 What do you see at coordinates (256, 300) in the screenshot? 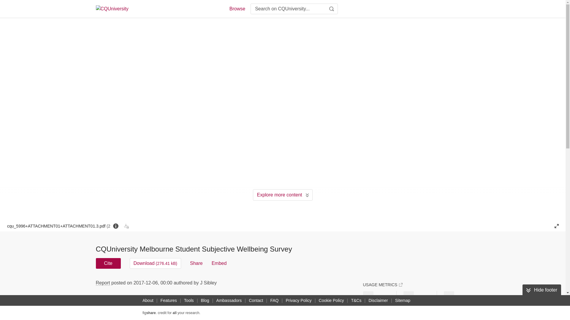
I see `Contact` at bounding box center [256, 300].